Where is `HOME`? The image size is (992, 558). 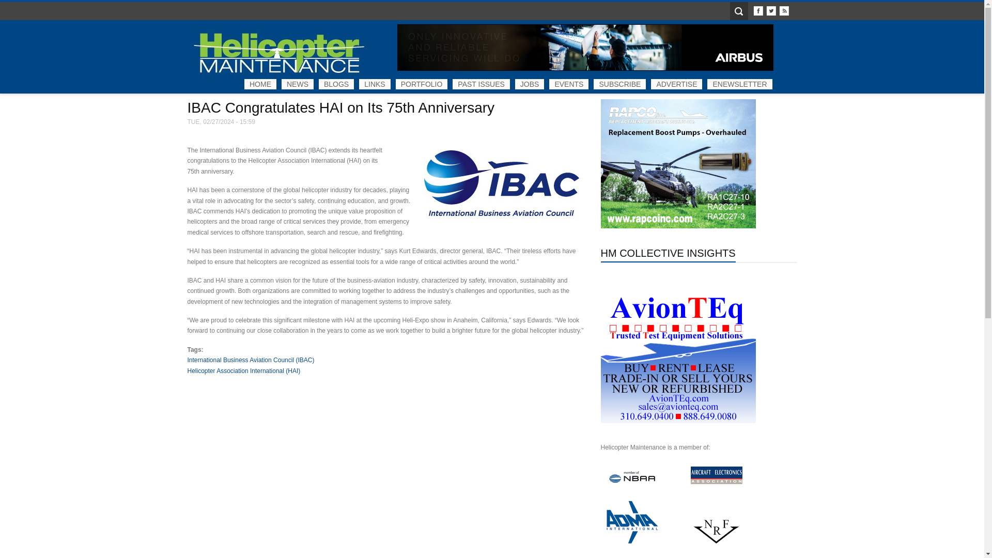 HOME is located at coordinates (260, 84).